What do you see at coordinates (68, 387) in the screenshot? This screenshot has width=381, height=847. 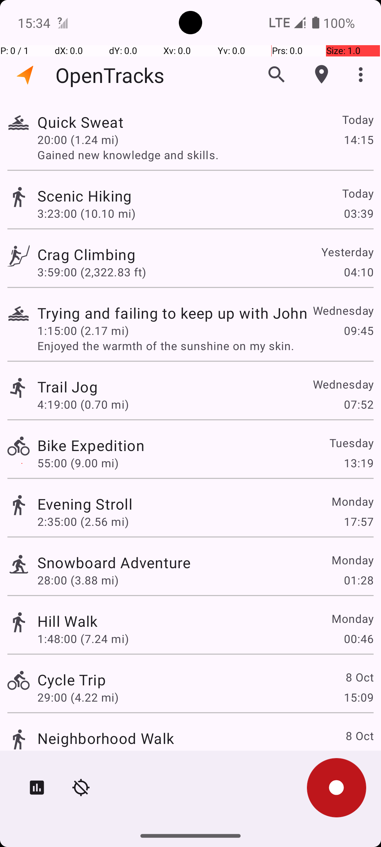 I see `Trail Jog` at bounding box center [68, 387].